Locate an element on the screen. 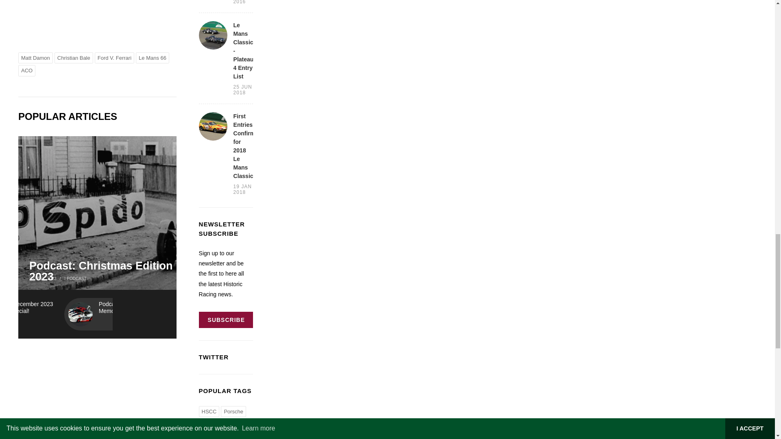 The width and height of the screenshot is (781, 439). PODCAST is located at coordinates (76, 279).